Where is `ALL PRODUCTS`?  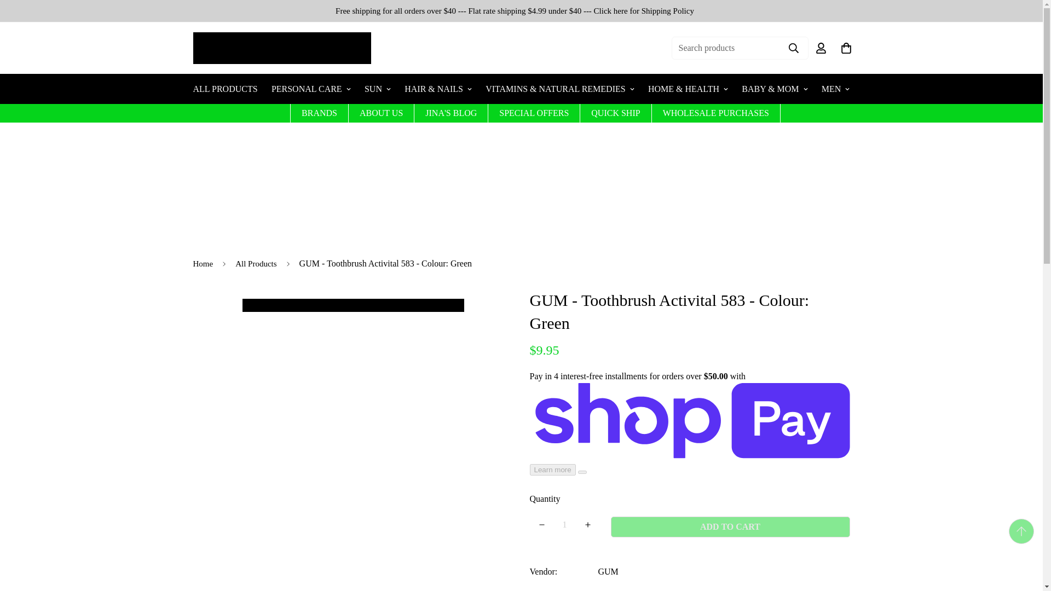 ALL PRODUCTS is located at coordinates (224, 89).